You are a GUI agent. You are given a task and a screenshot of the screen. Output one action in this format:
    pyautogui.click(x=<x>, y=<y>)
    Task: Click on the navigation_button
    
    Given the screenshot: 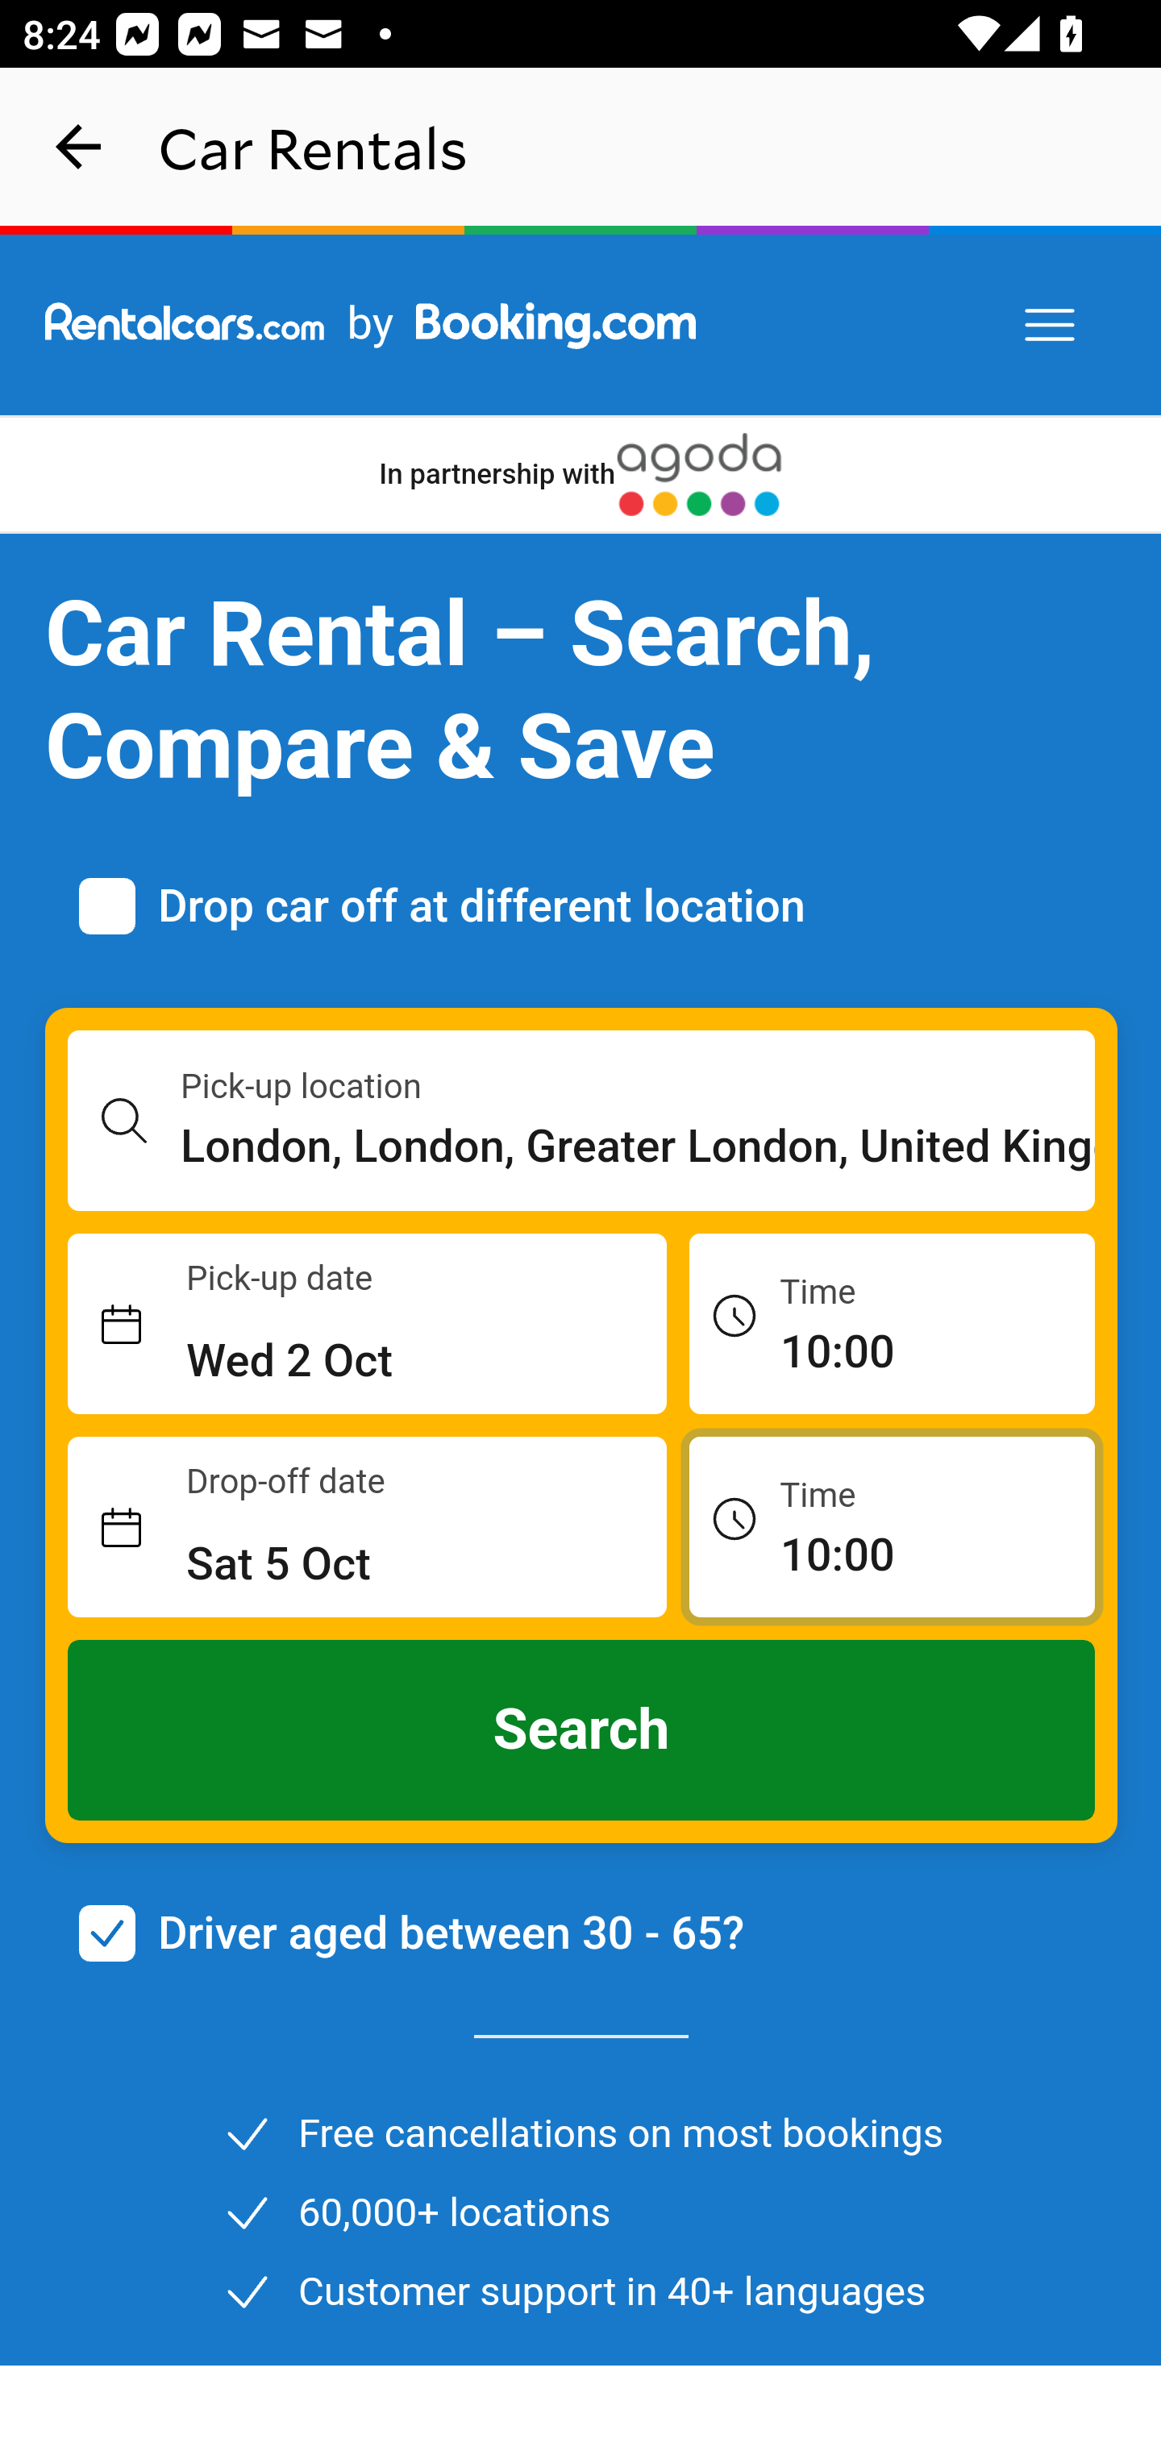 What is the action you would take?
    pyautogui.click(x=79, y=147)
    